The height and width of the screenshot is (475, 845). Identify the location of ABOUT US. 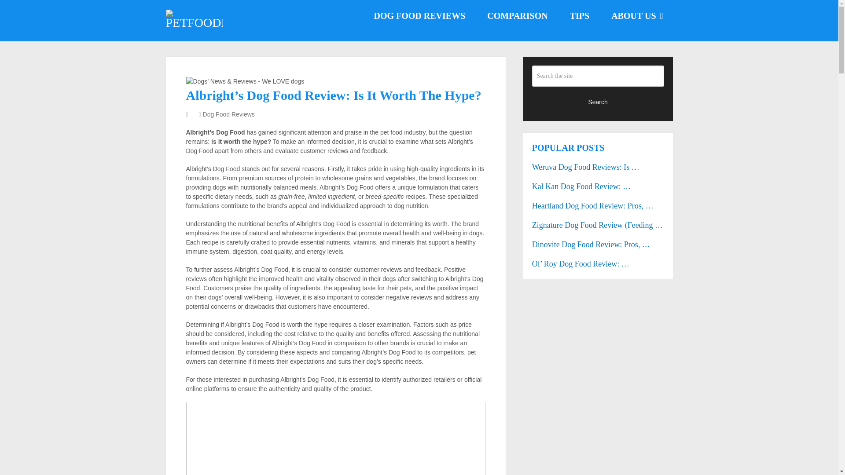
(636, 16).